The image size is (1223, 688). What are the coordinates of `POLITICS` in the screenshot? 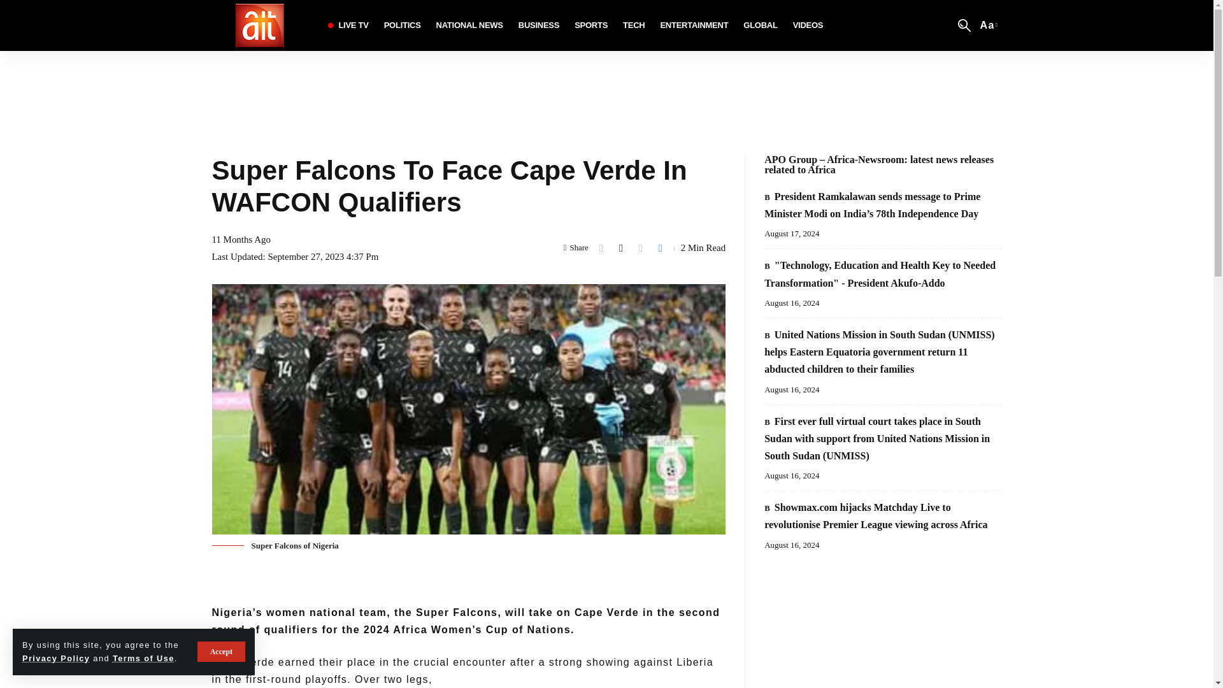 It's located at (470, 25).